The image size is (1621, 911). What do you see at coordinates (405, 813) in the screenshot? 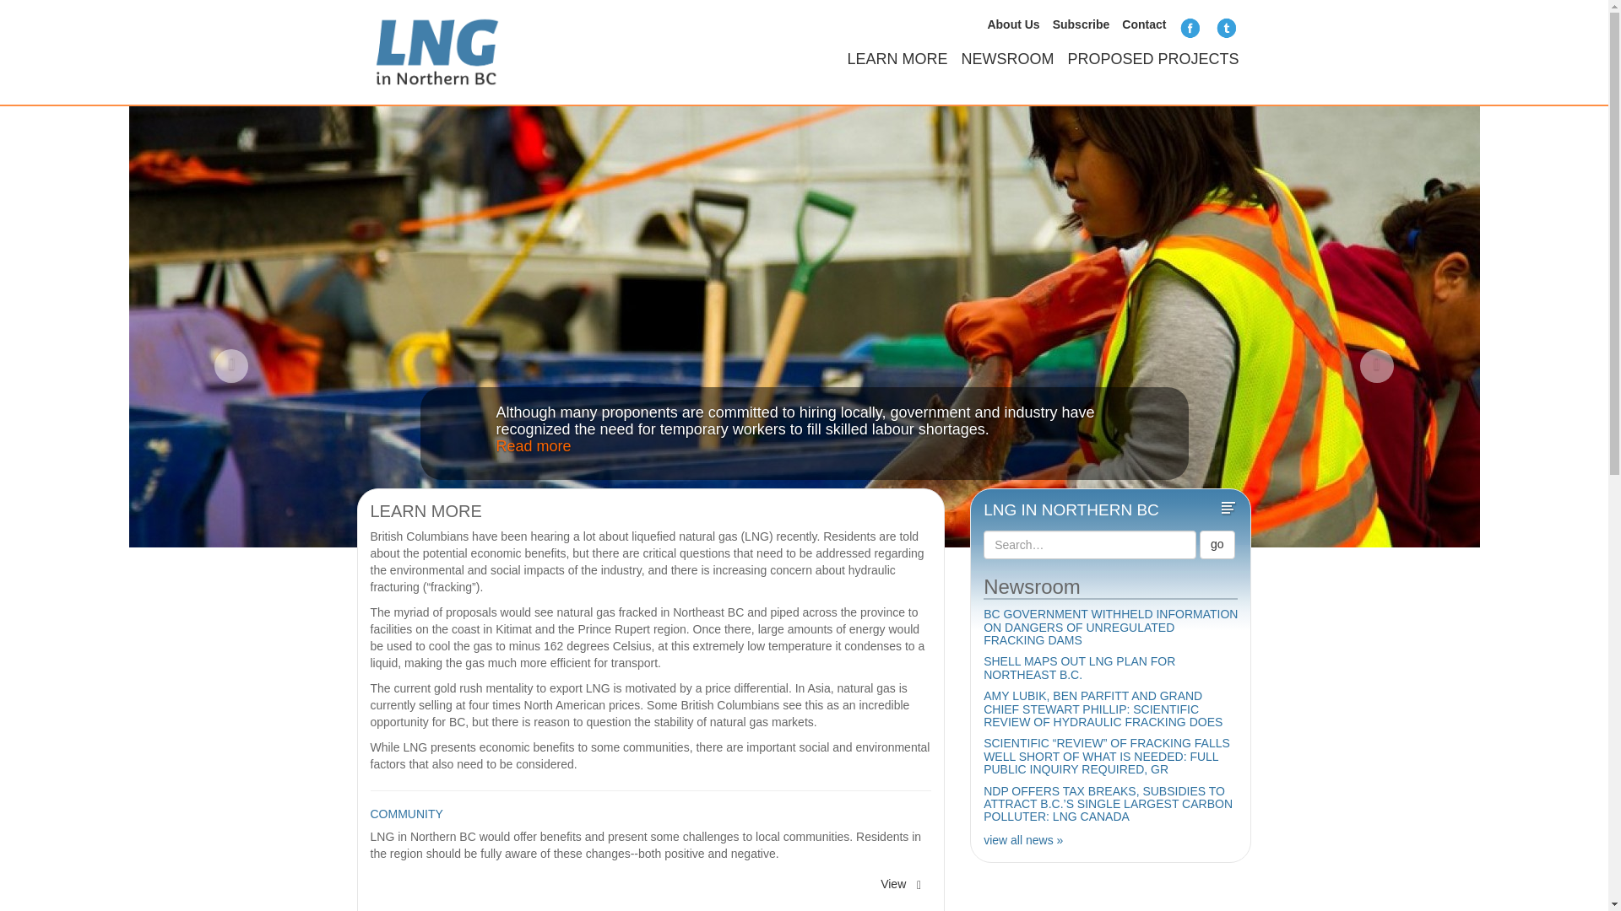
I see `COMMUNITY` at bounding box center [405, 813].